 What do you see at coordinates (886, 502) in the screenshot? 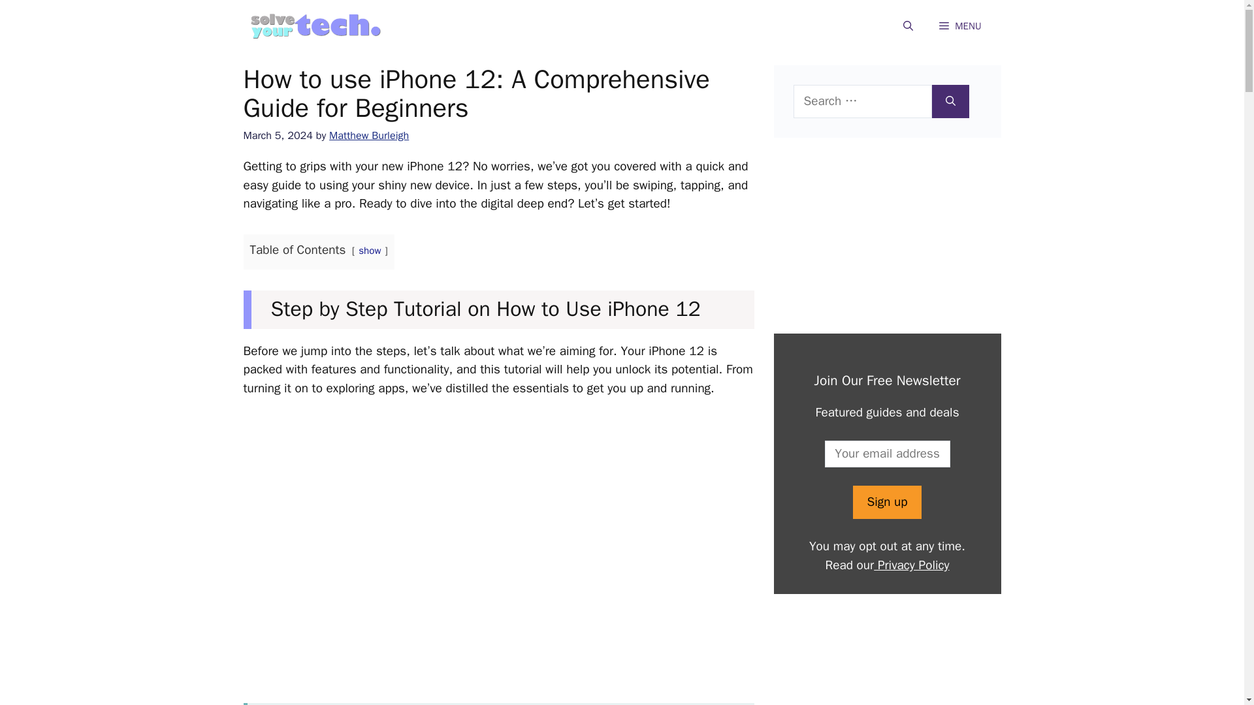
I see `Sign up` at bounding box center [886, 502].